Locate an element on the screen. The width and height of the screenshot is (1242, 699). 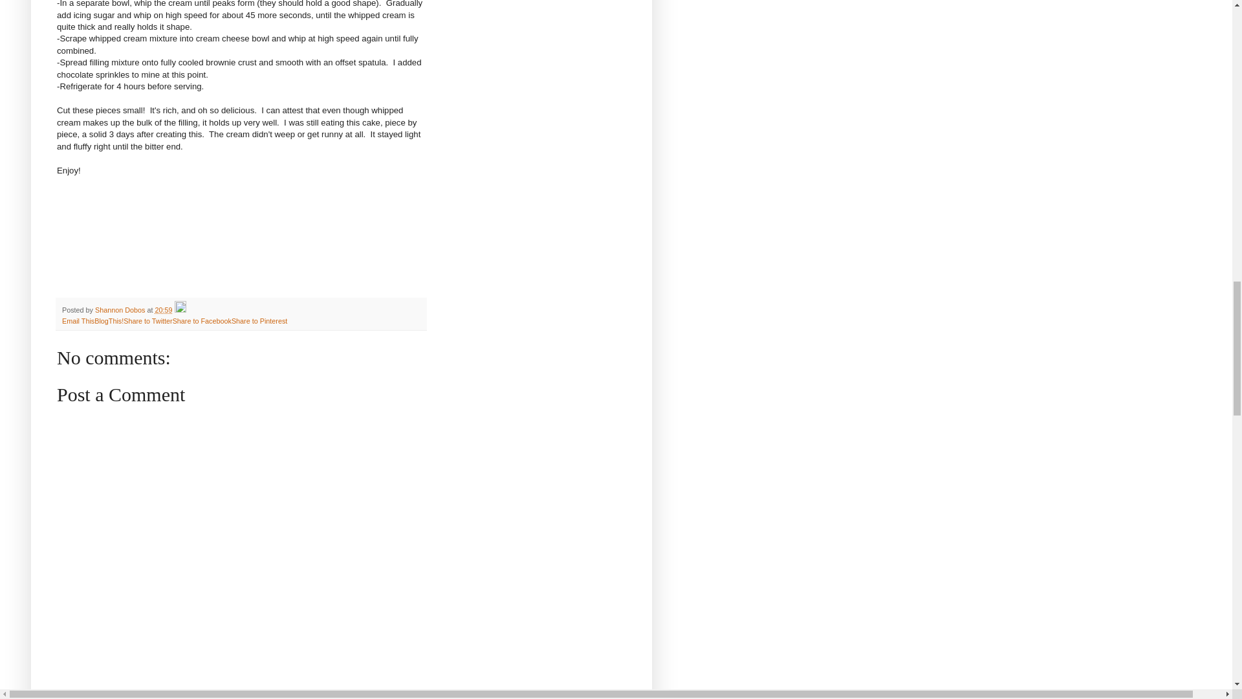
Newer Post is located at coordinates (80, 693).